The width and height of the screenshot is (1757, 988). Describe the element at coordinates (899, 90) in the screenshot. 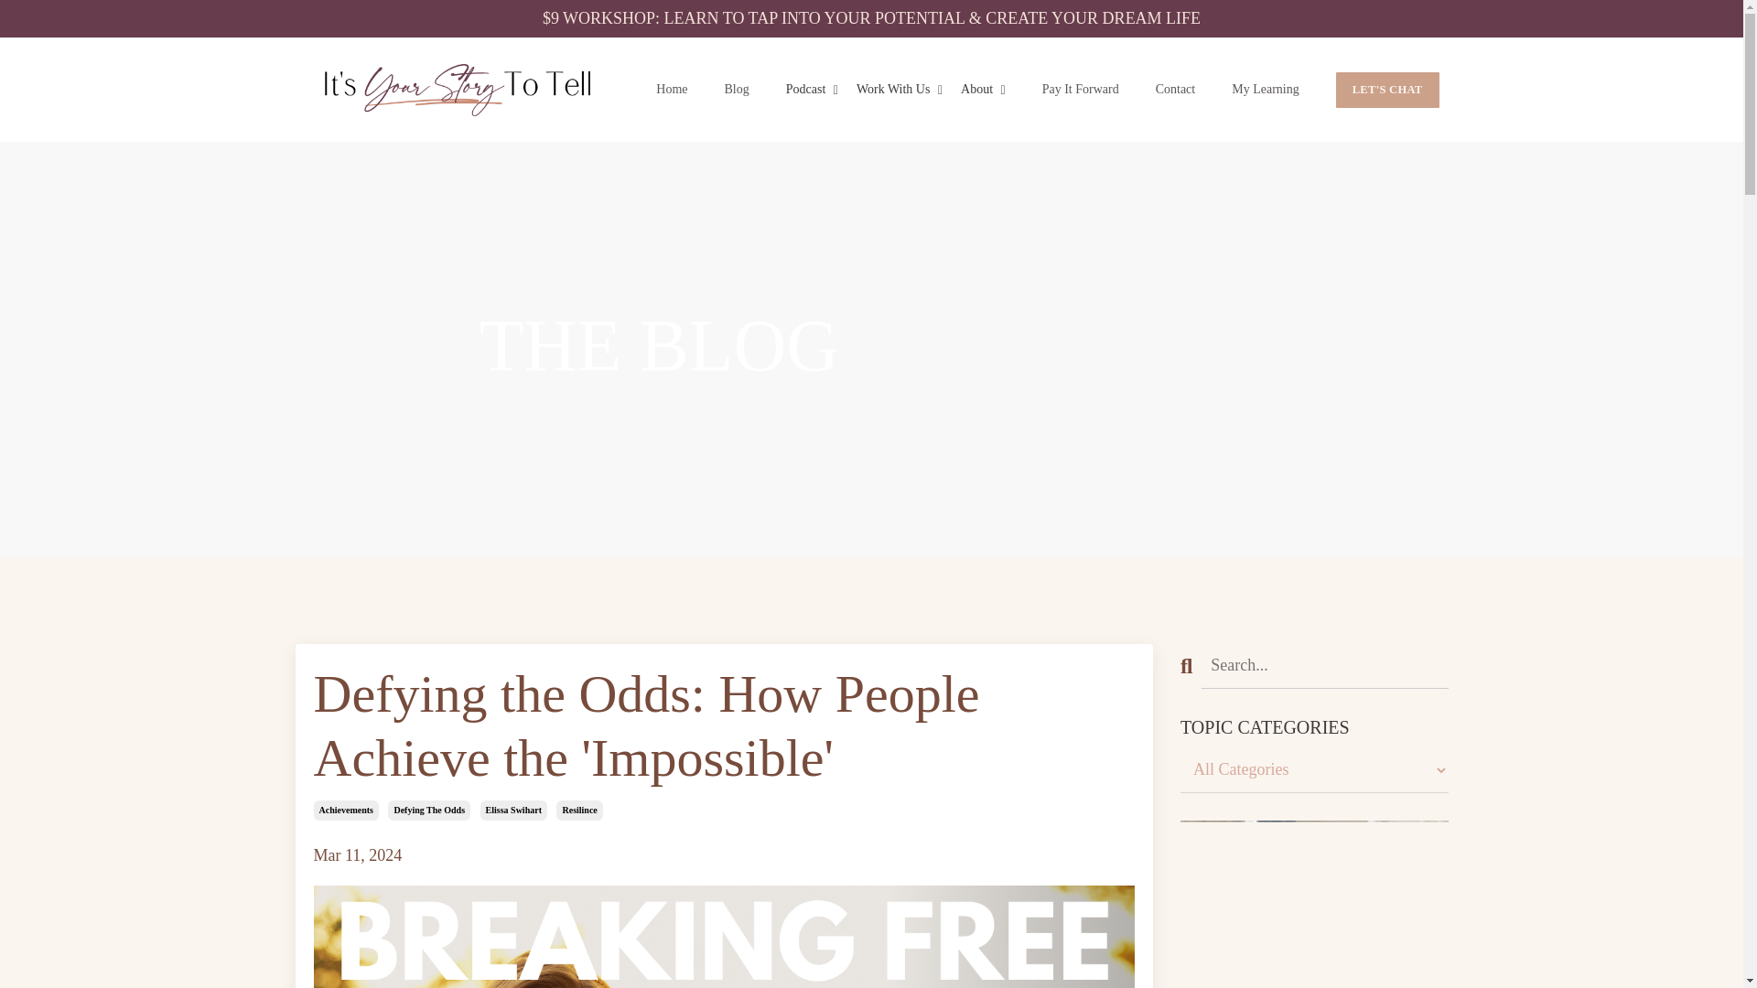

I see `Work With Us` at that location.